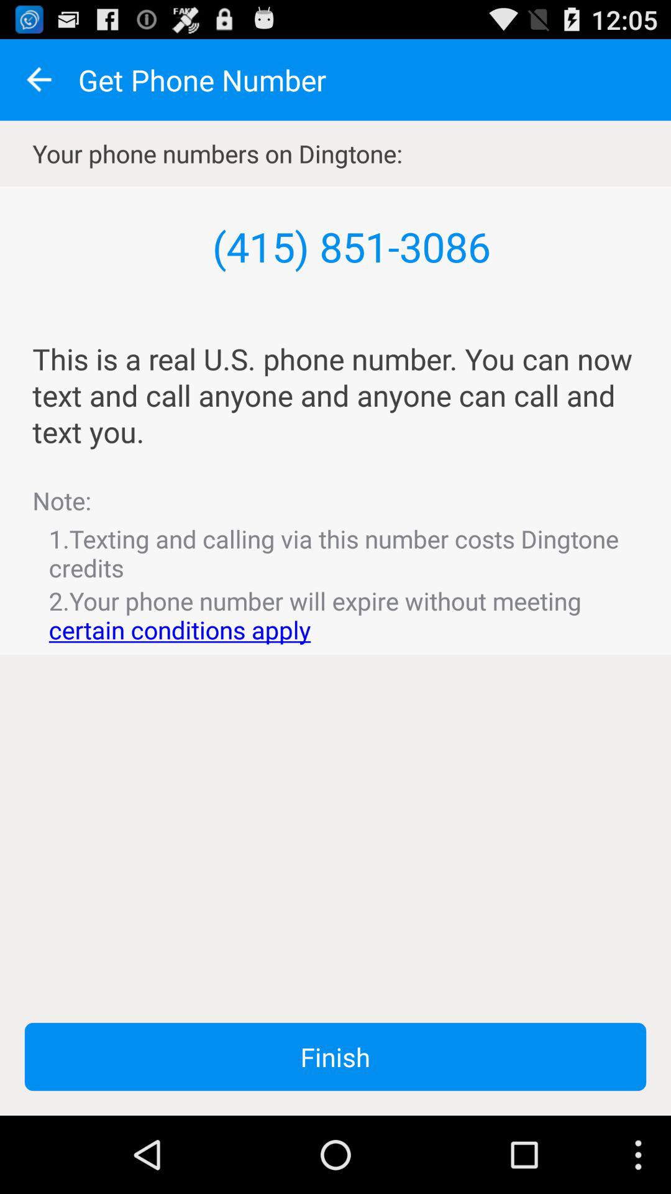 Image resolution: width=671 pixels, height=1194 pixels. Describe the element at coordinates (335, 1057) in the screenshot. I see `turn on the icon below the 2 your phone icon` at that location.